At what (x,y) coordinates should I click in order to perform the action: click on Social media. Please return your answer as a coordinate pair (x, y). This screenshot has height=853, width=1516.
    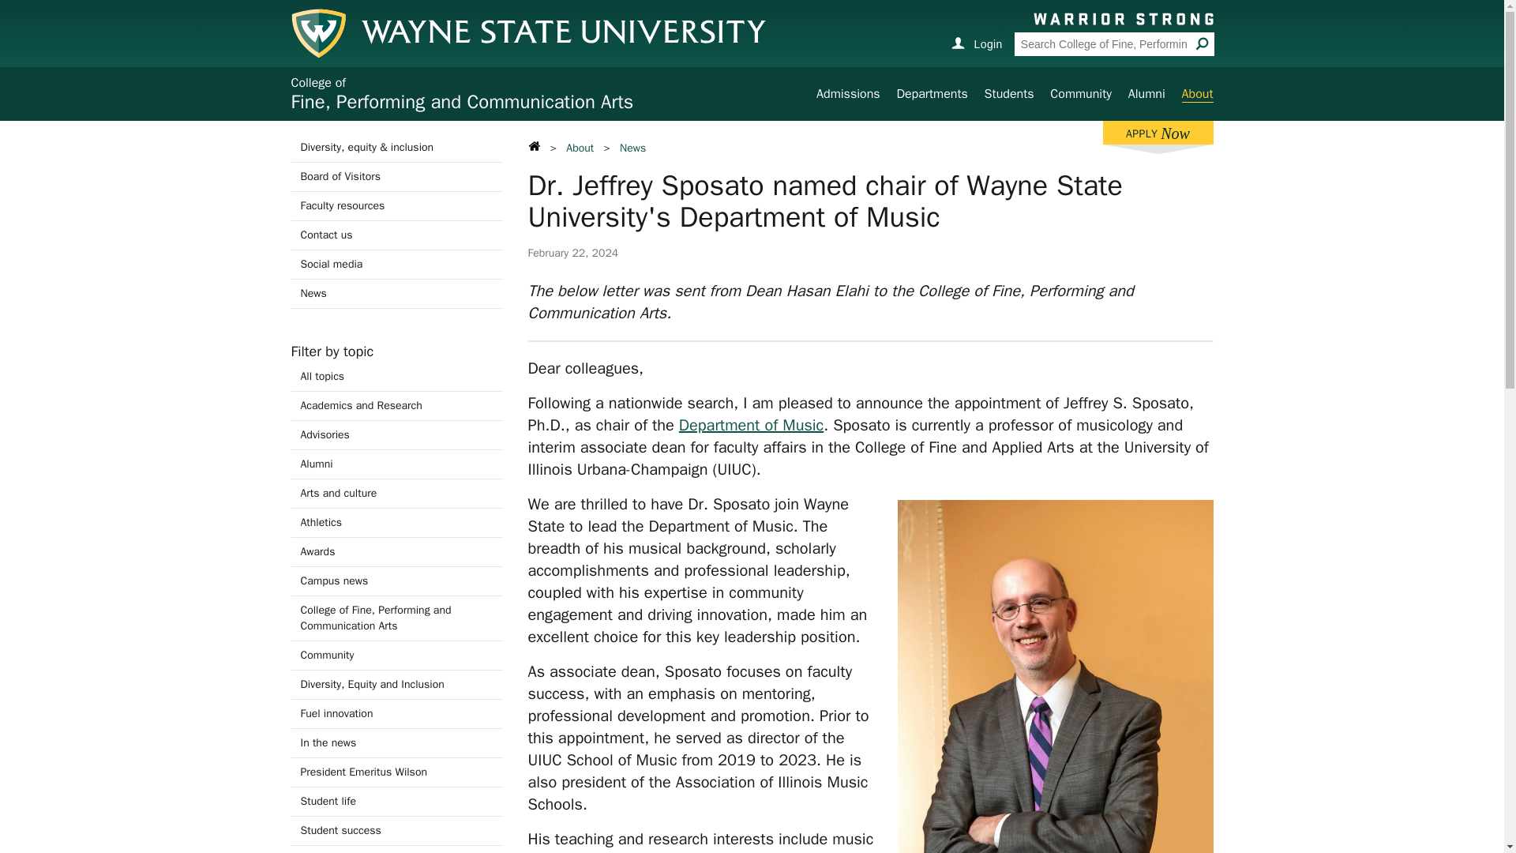
    Looking at the image, I should click on (396, 177).